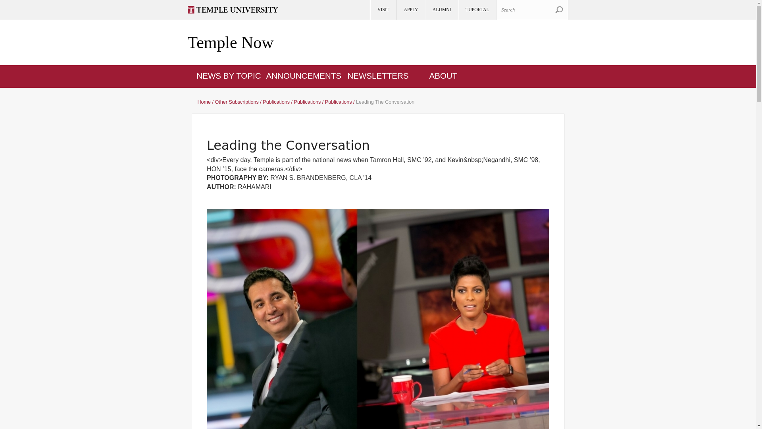 This screenshot has height=429, width=762. I want to click on NEWS BY TOPIC, so click(229, 75).